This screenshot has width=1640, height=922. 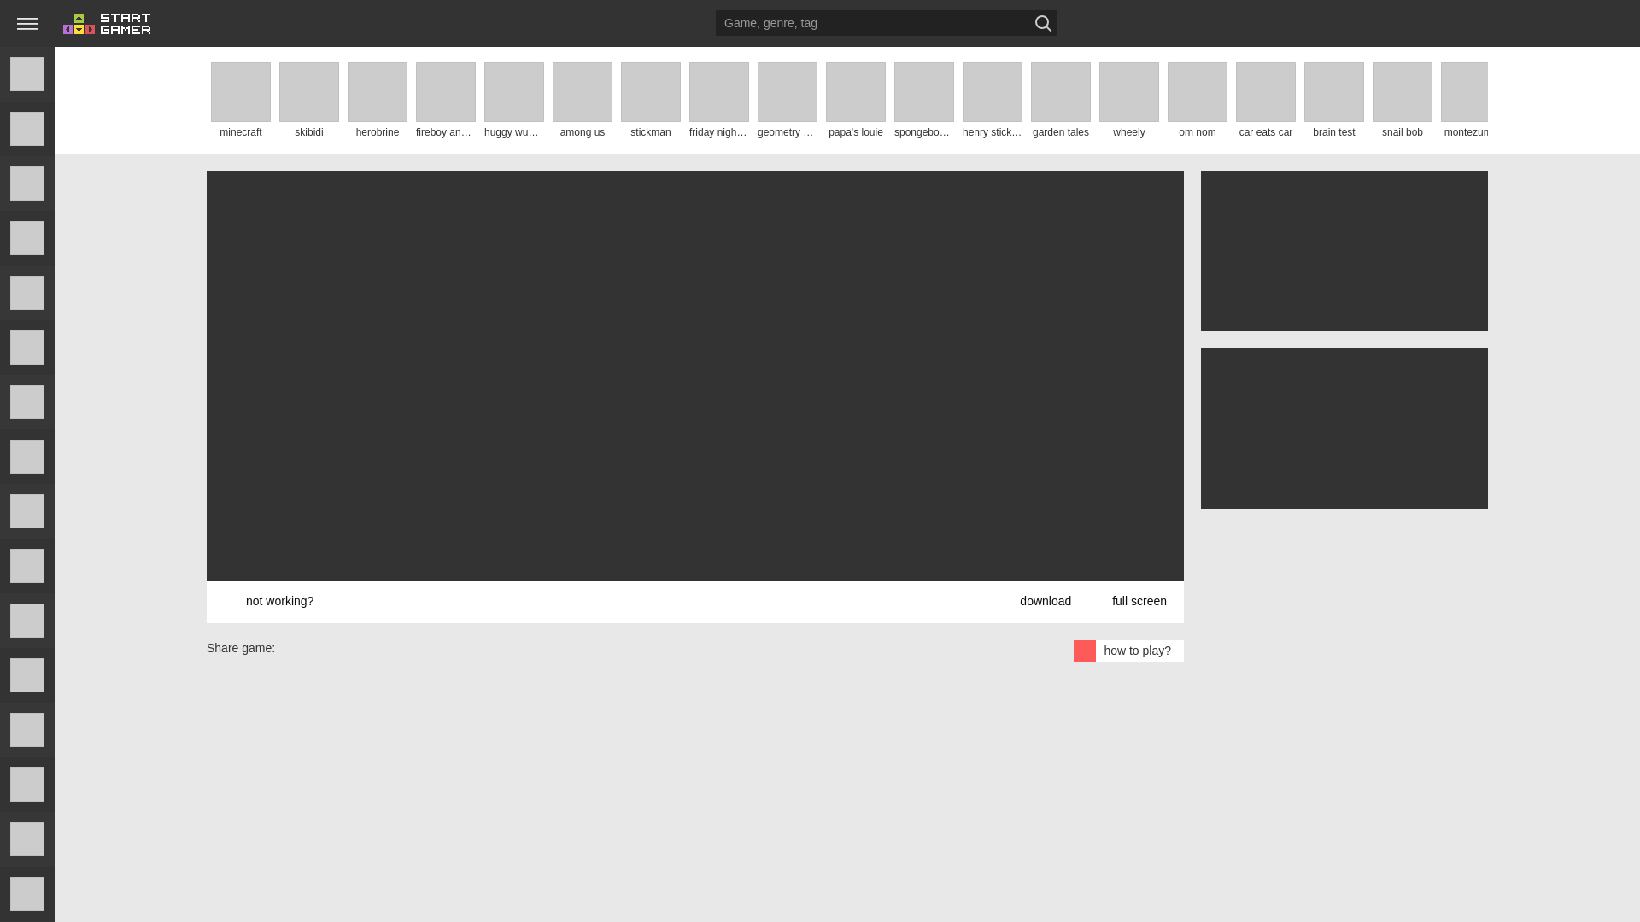 What do you see at coordinates (27, 621) in the screenshot?
I see `simple` at bounding box center [27, 621].